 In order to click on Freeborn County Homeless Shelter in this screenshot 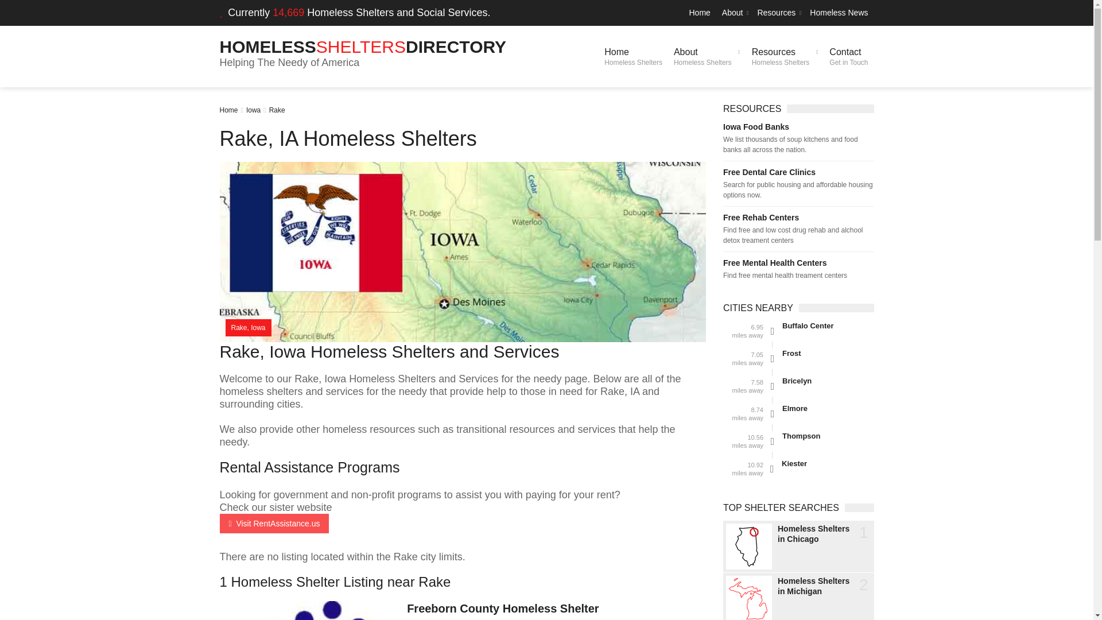, I will do `click(277, 110)`.